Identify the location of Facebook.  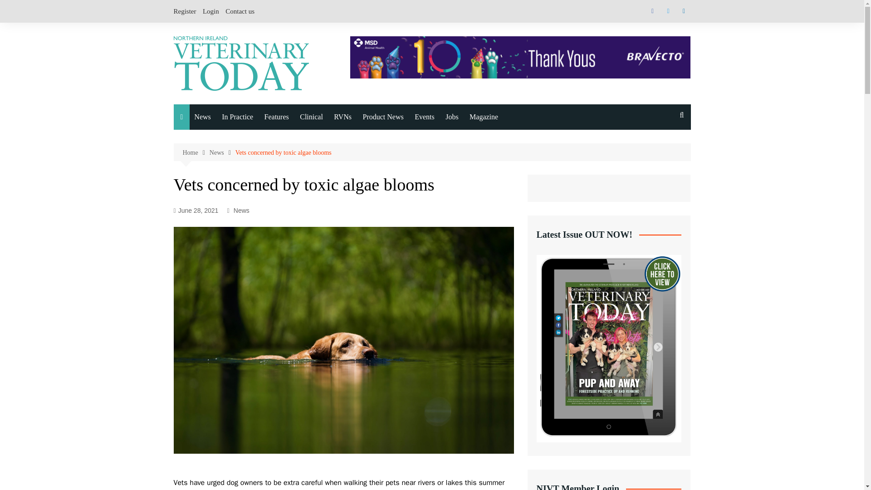
(652, 11).